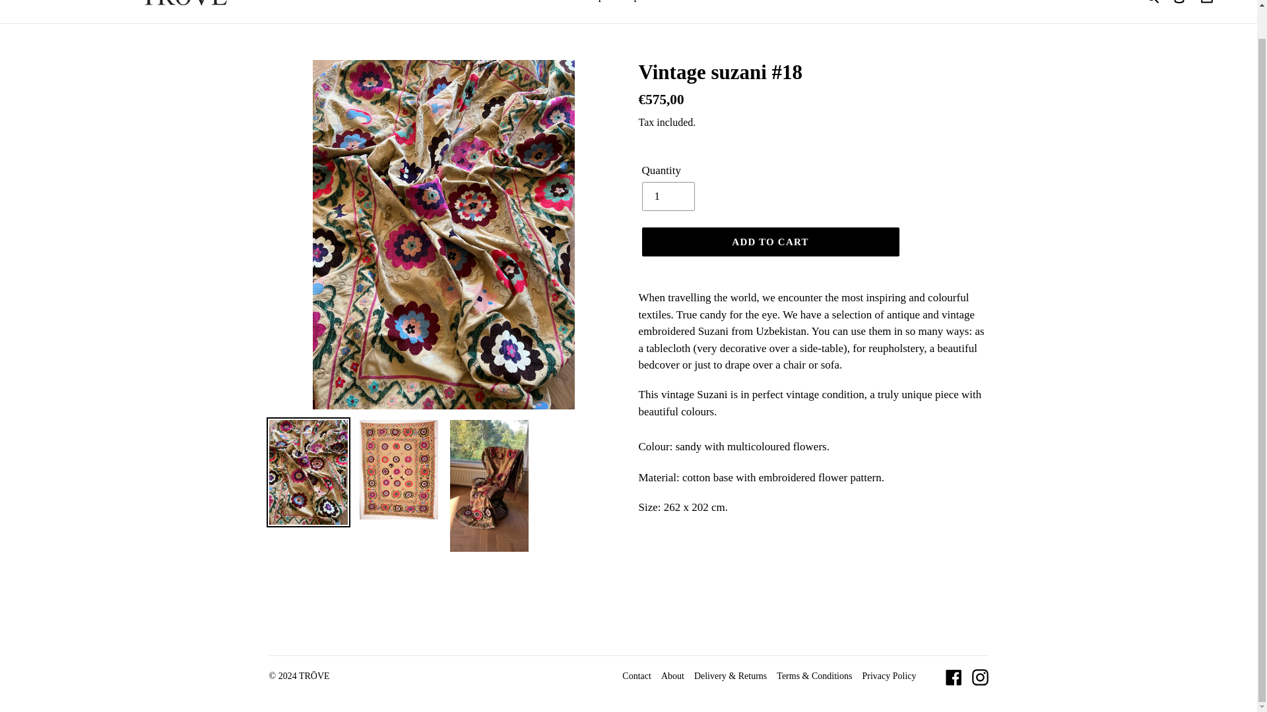 This screenshot has height=712, width=1267. I want to click on About, so click(672, 676).